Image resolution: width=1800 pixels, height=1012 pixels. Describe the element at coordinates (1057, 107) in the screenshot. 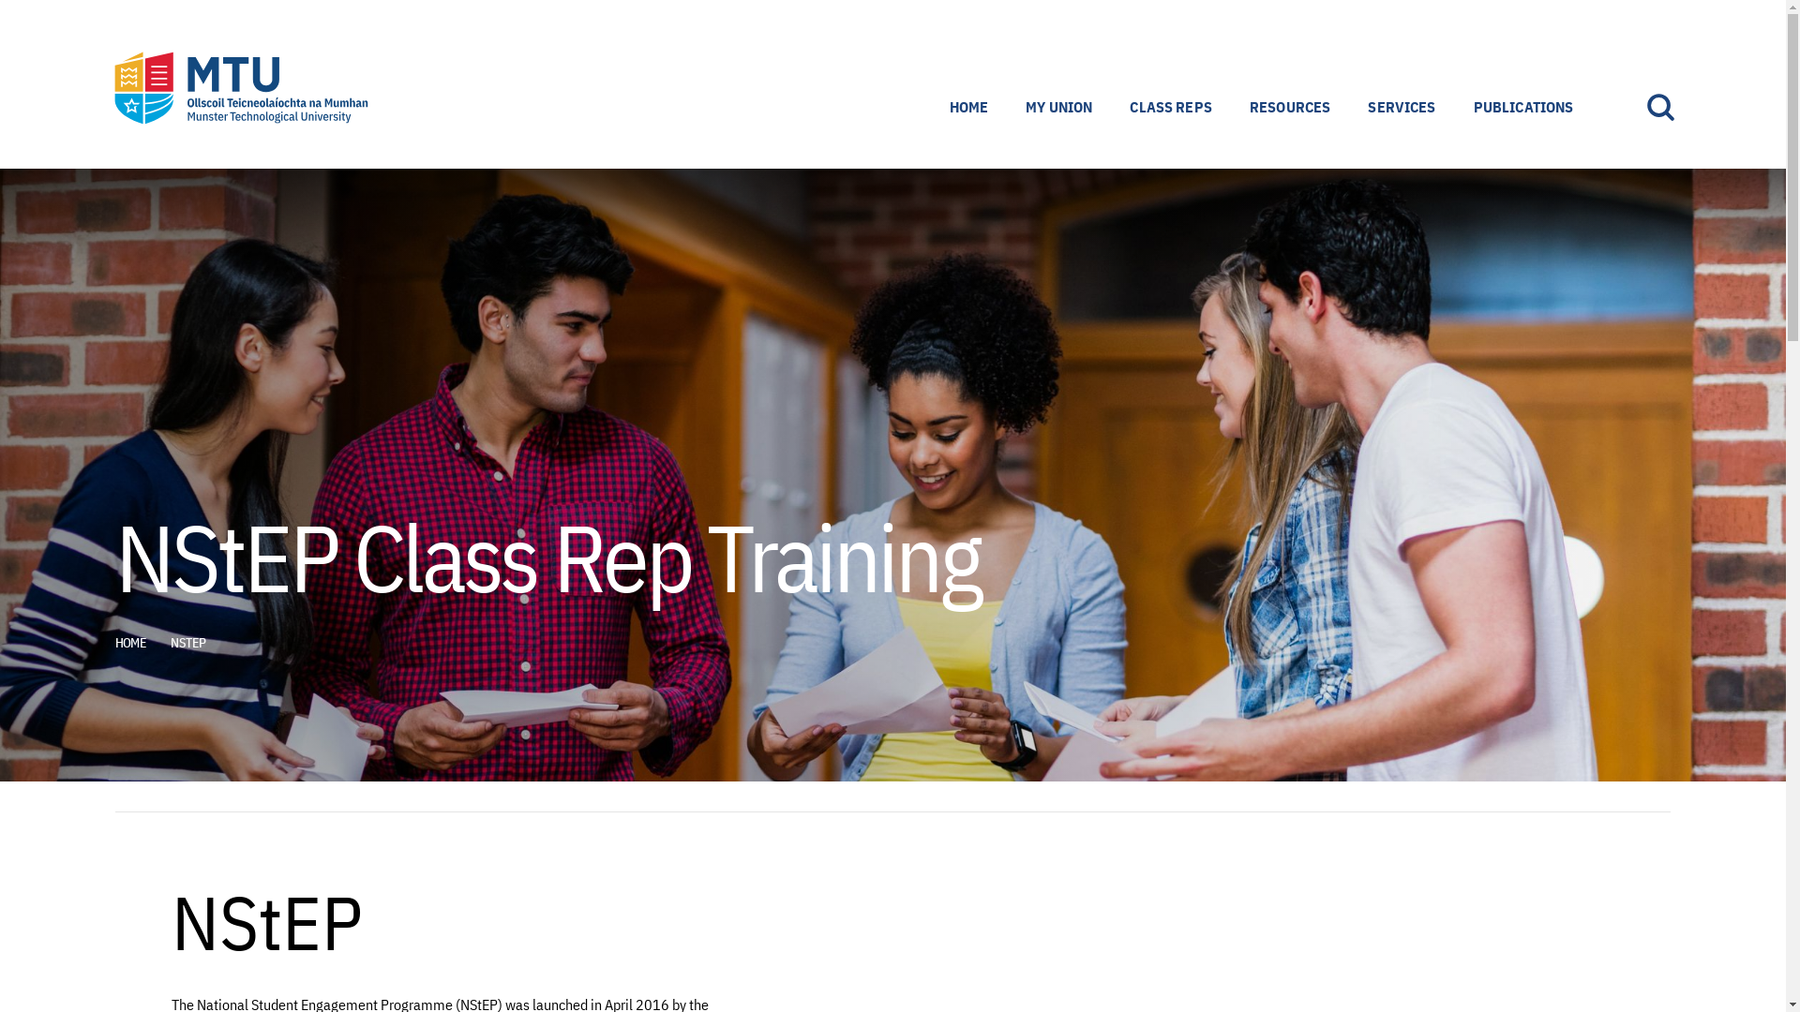

I see `MY UNION` at that location.